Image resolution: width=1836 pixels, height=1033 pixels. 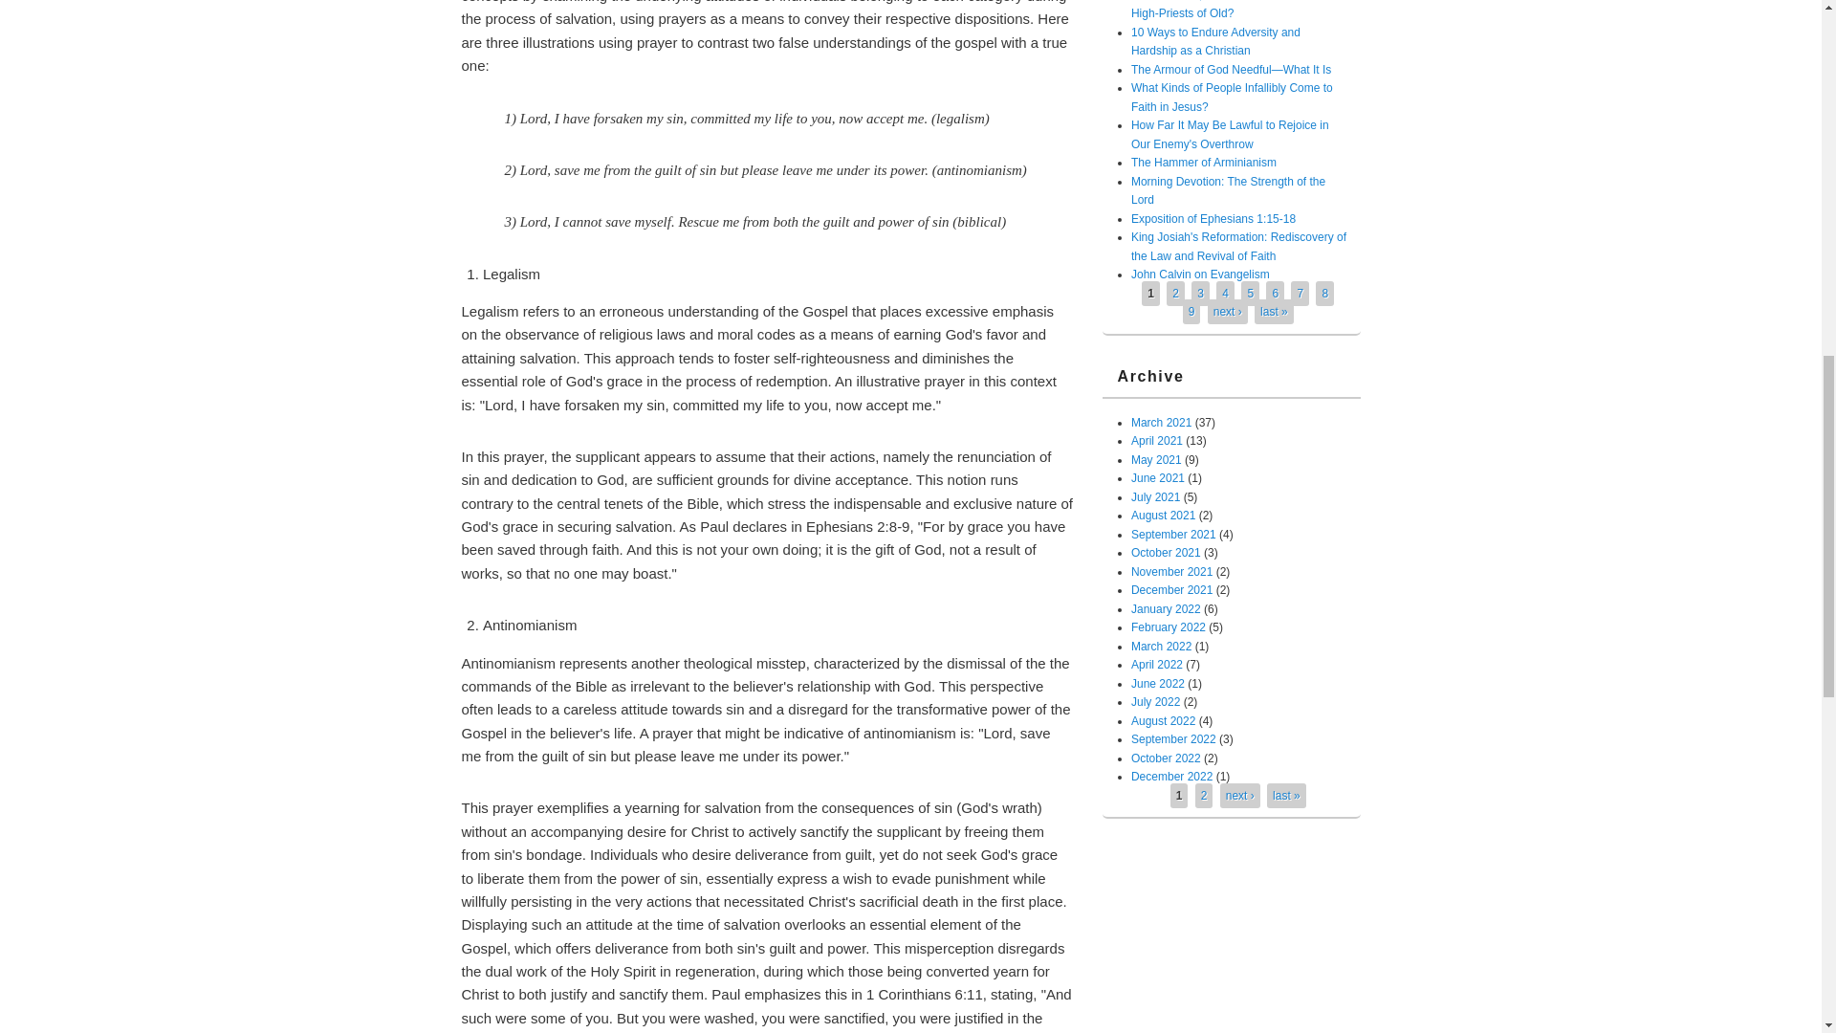 I want to click on Go to next page, so click(x=1228, y=311).